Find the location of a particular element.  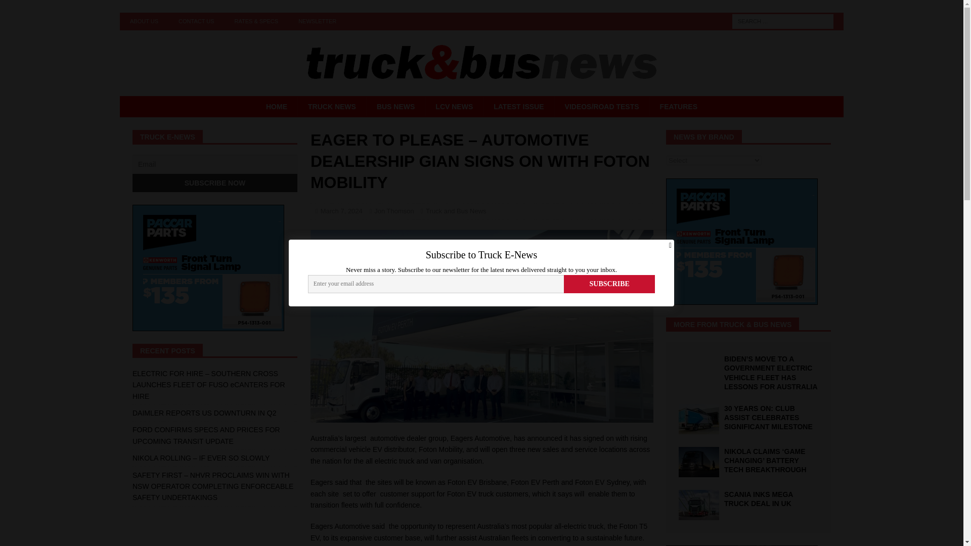

HOME is located at coordinates (276, 107).